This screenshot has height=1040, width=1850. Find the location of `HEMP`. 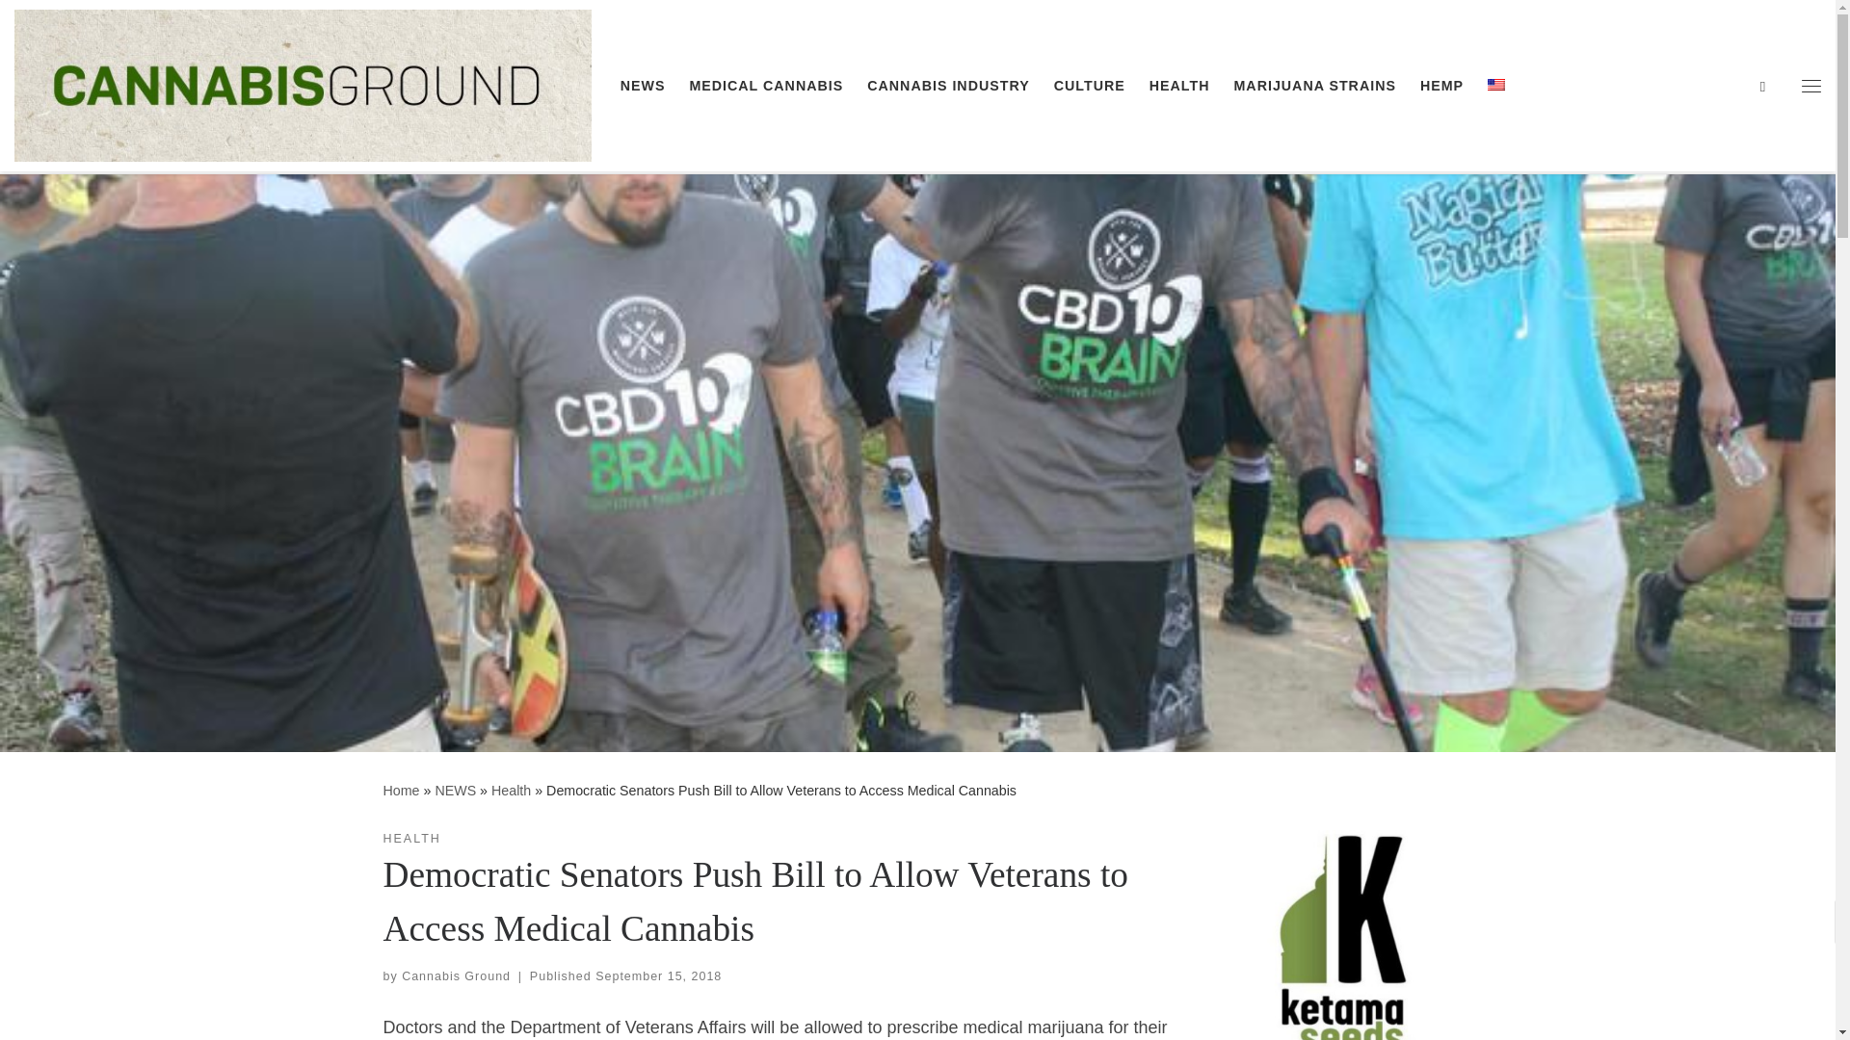

HEMP is located at coordinates (1442, 86).